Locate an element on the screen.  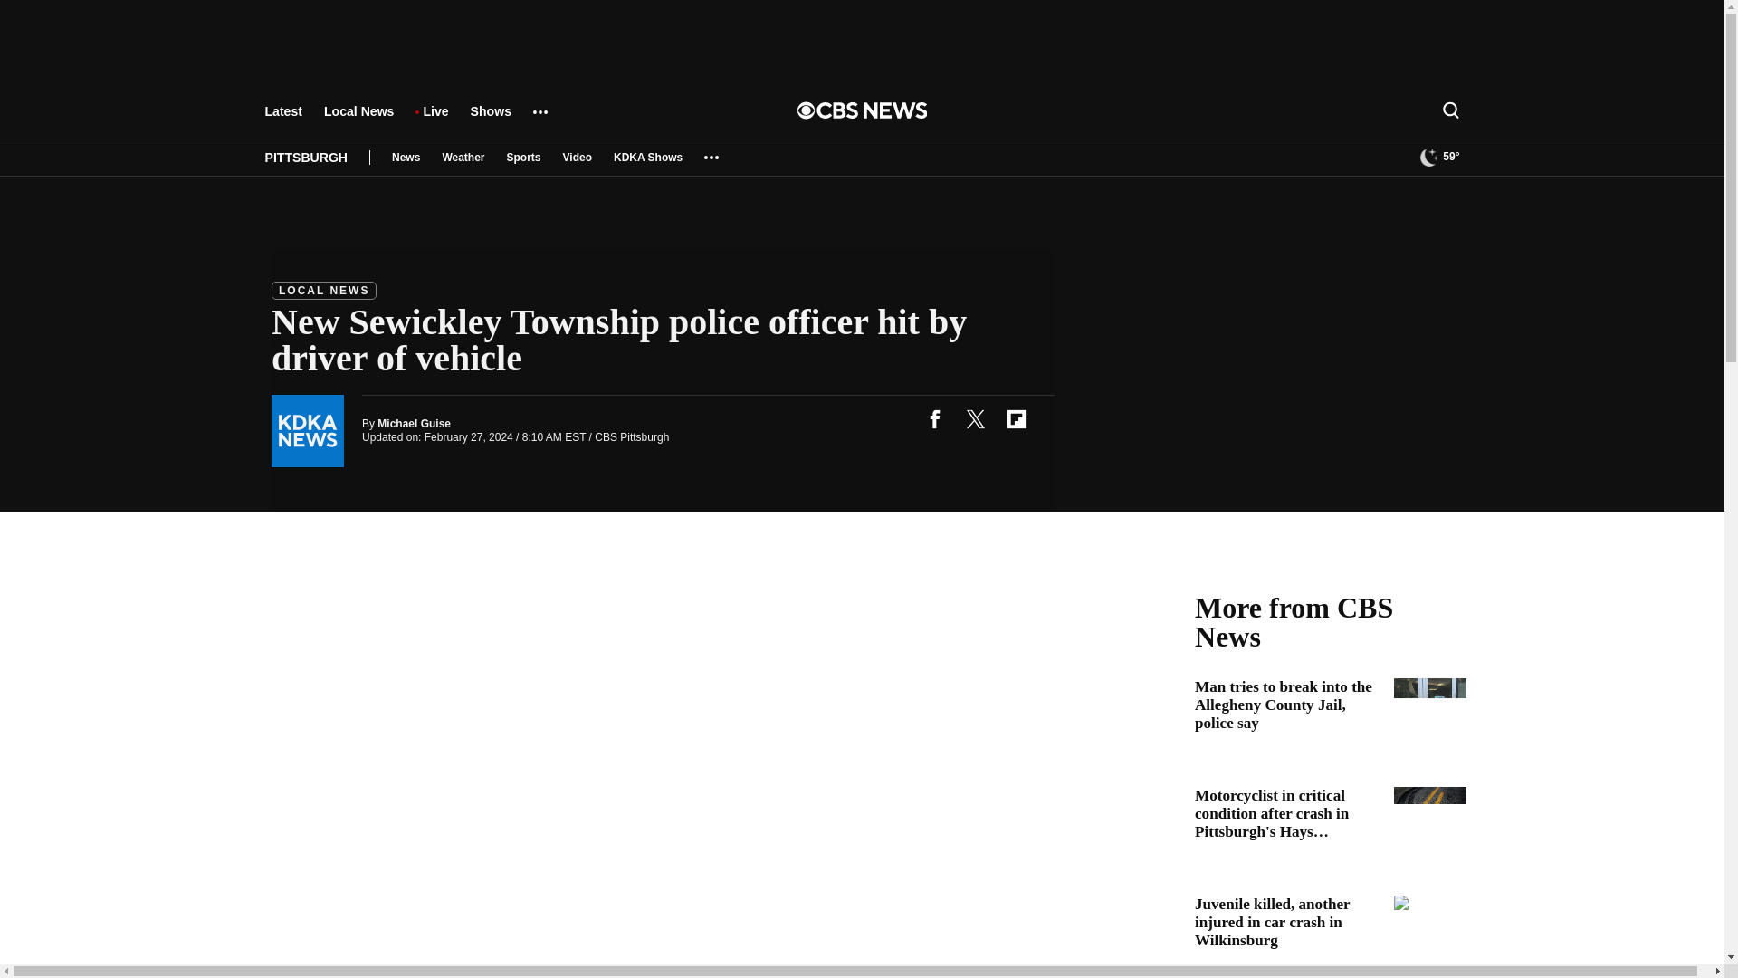
twitter is located at coordinates (975, 418).